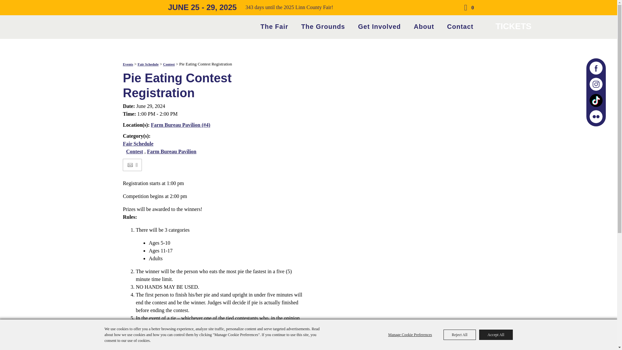 The height and width of the screenshot is (350, 622). Describe the element at coordinates (130, 165) in the screenshot. I see `Email to Friend` at that location.